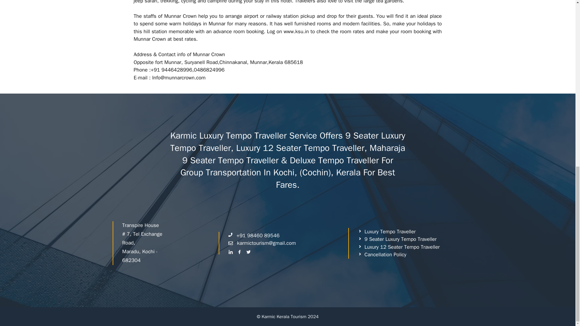 This screenshot has height=326, width=580. Describe the element at coordinates (387, 232) in the screenshot. I see `Luxury Tempo Traveller` at that location.